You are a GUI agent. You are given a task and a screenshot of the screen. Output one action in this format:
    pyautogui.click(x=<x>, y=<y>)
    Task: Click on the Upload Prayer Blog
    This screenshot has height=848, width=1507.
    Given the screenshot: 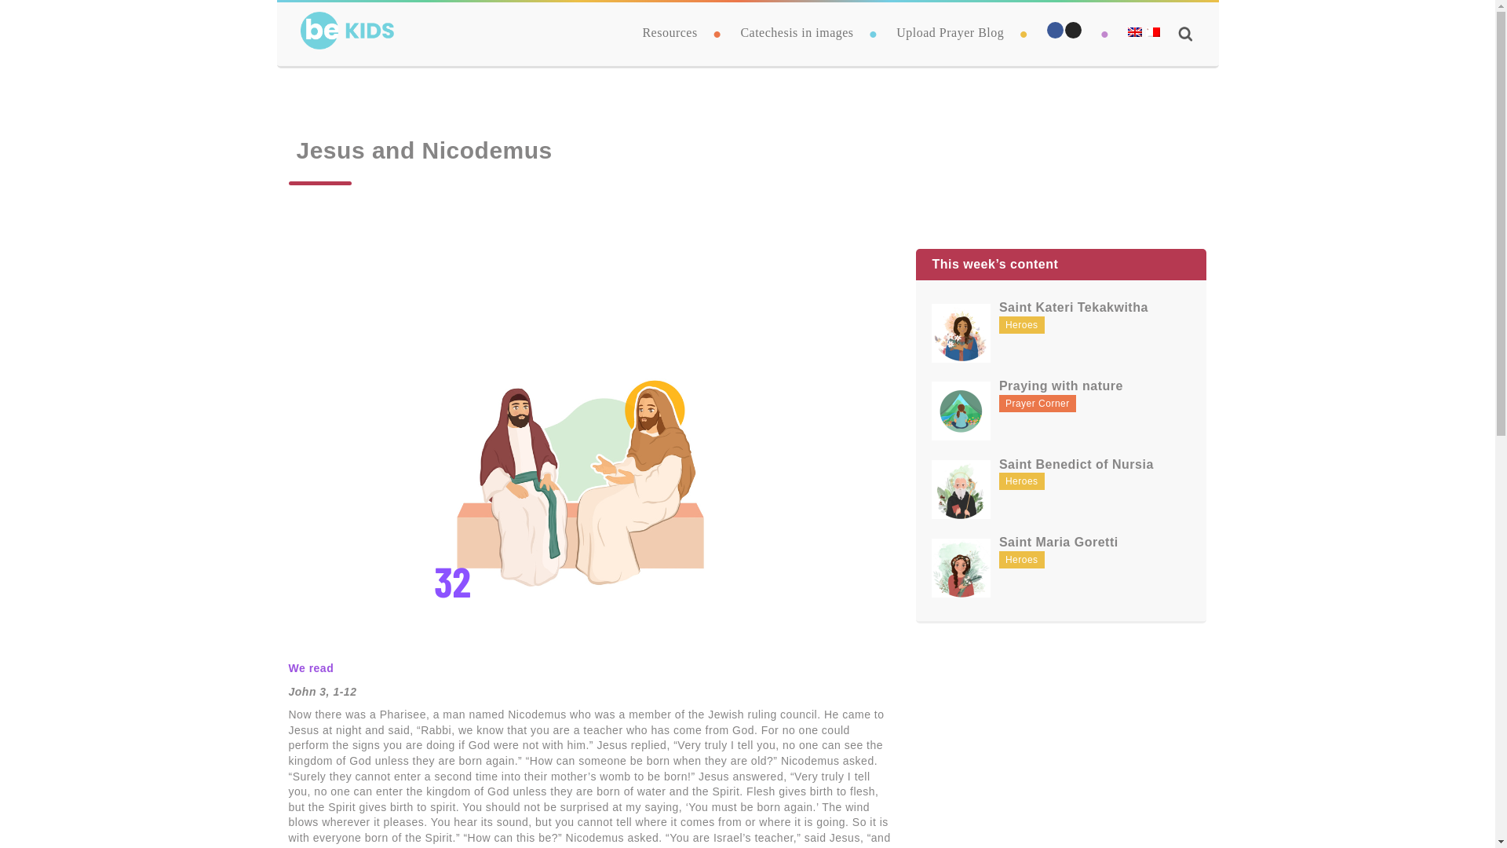 What is the action you would take?
    pyautogui.click(x=950, y=32)
    